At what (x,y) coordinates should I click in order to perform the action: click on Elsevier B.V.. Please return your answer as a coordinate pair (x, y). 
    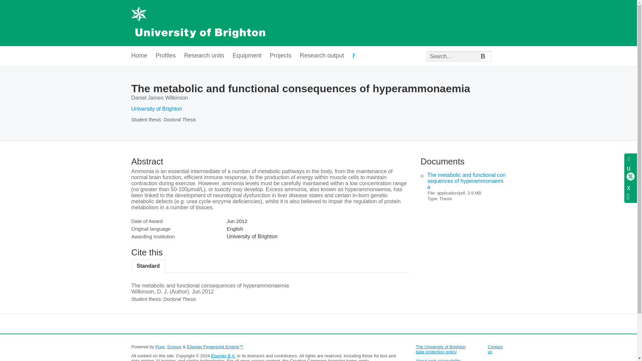
    Looking at the image, I should click on (223, 356).